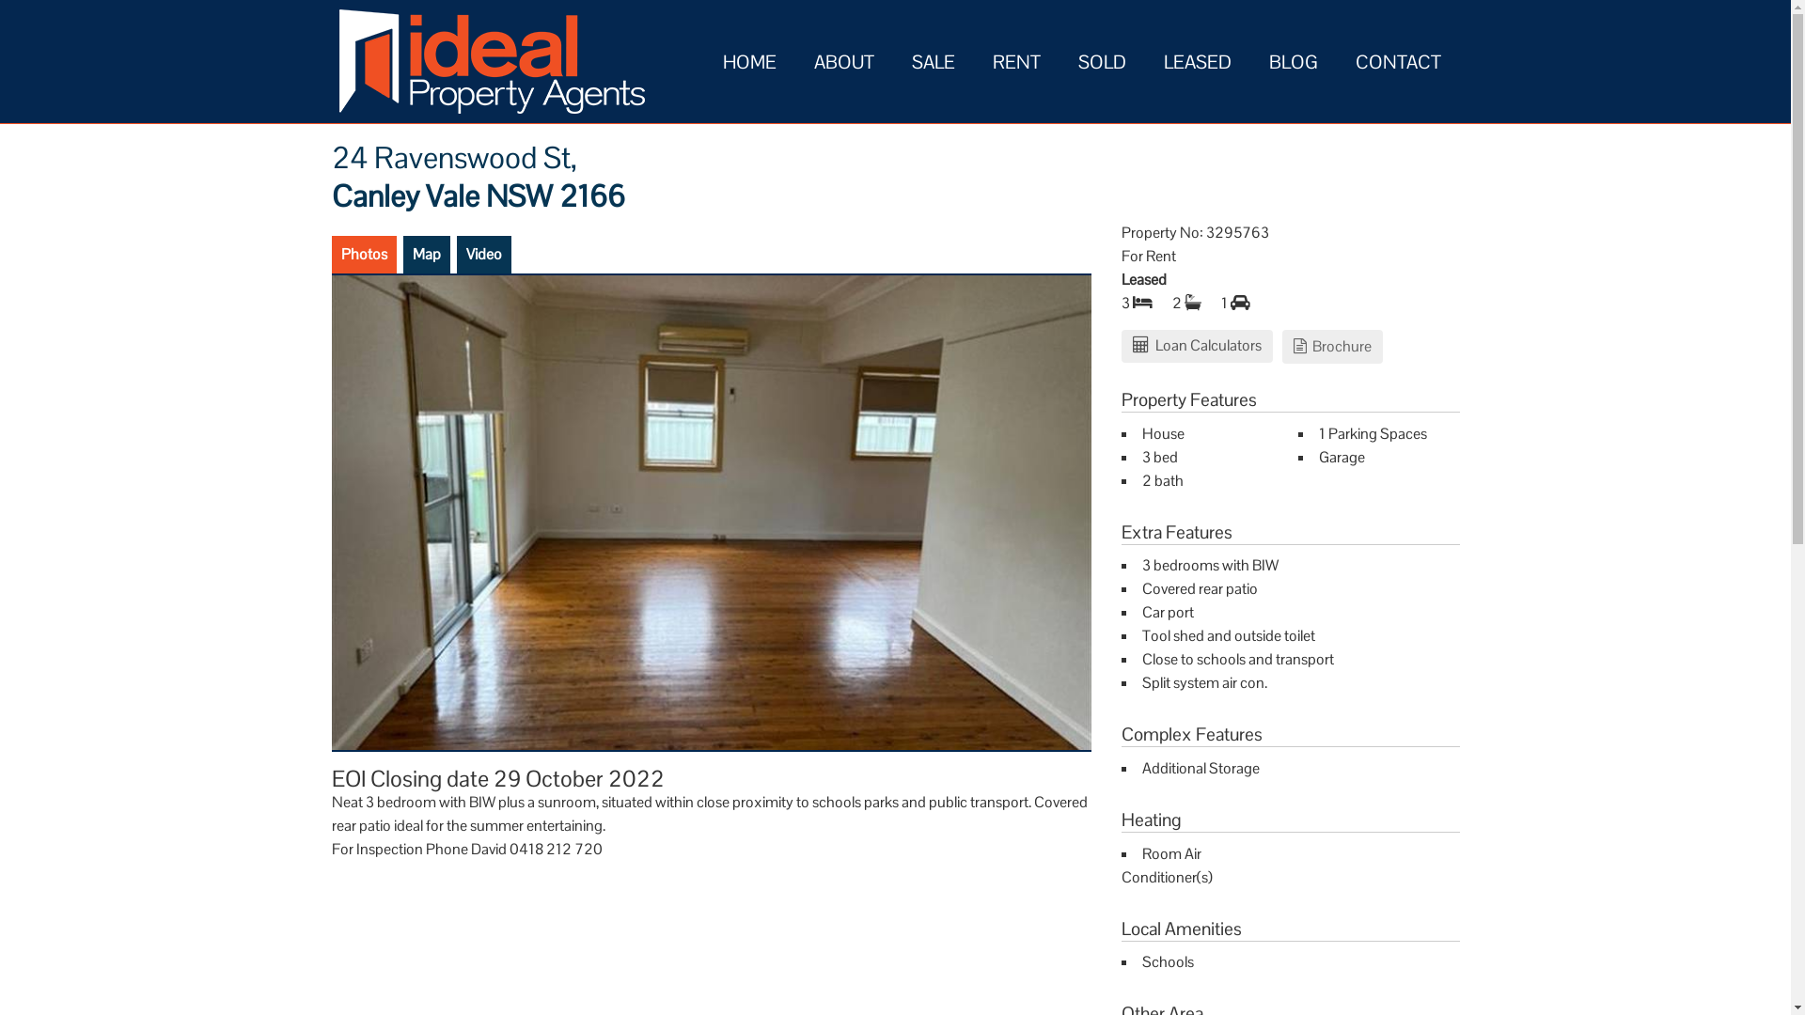 The height and width of the screenshot is (1015, 1805). Describe the element at coordinates (1196, 346) in the screenshot. I see `Loan Calculators` at that location.